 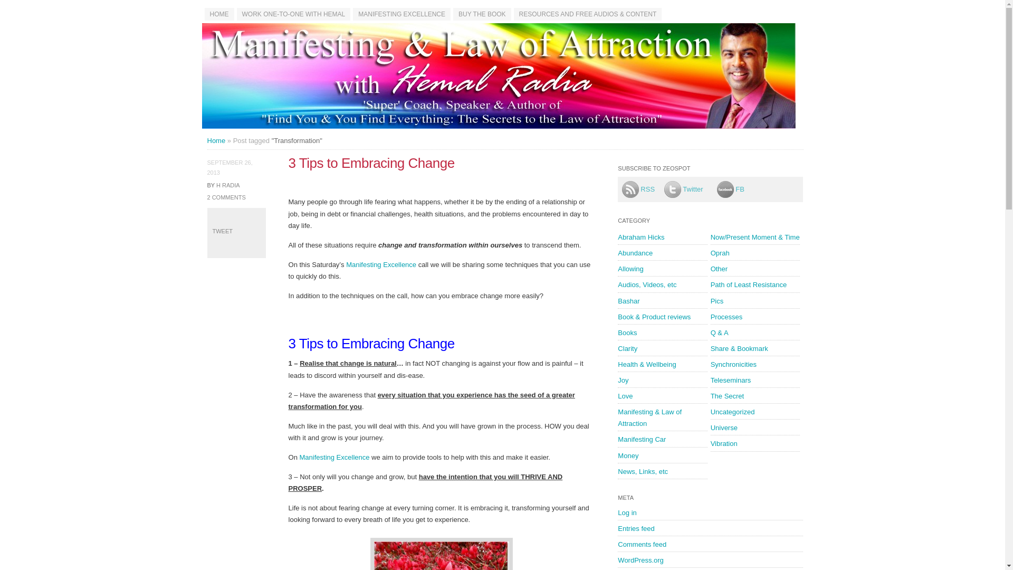 I want to click on Manifesting Excellence, so click(x=335, y=457).